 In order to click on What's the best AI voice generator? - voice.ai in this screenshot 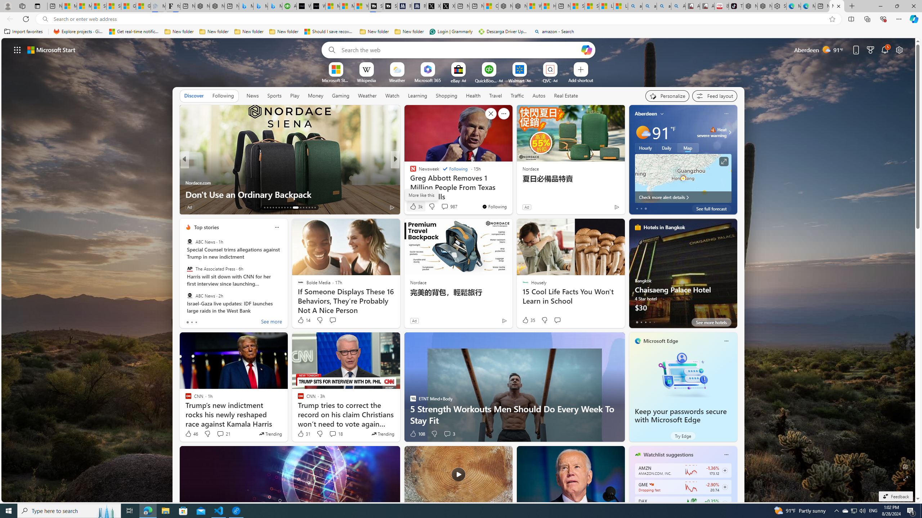, I will do `click(318, 6)`.